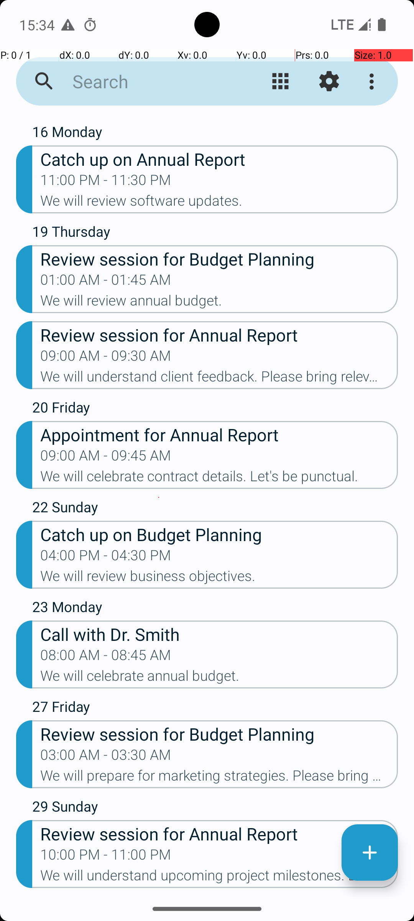 The width and height of the screenshot is (414, 921). I want to click on Catch up on Budget Planning, so click(219, 534).